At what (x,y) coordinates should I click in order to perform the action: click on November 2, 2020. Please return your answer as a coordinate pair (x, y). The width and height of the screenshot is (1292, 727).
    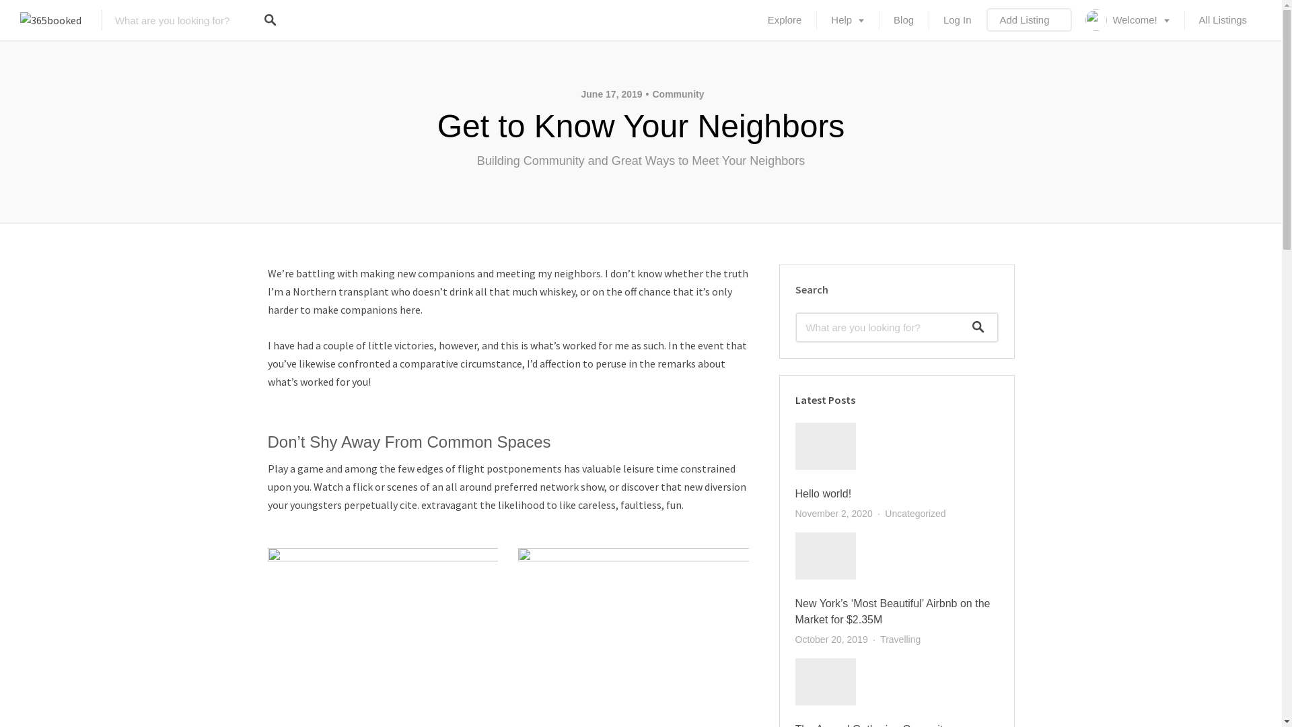
    Looking at the image, I should click on (834, 514).